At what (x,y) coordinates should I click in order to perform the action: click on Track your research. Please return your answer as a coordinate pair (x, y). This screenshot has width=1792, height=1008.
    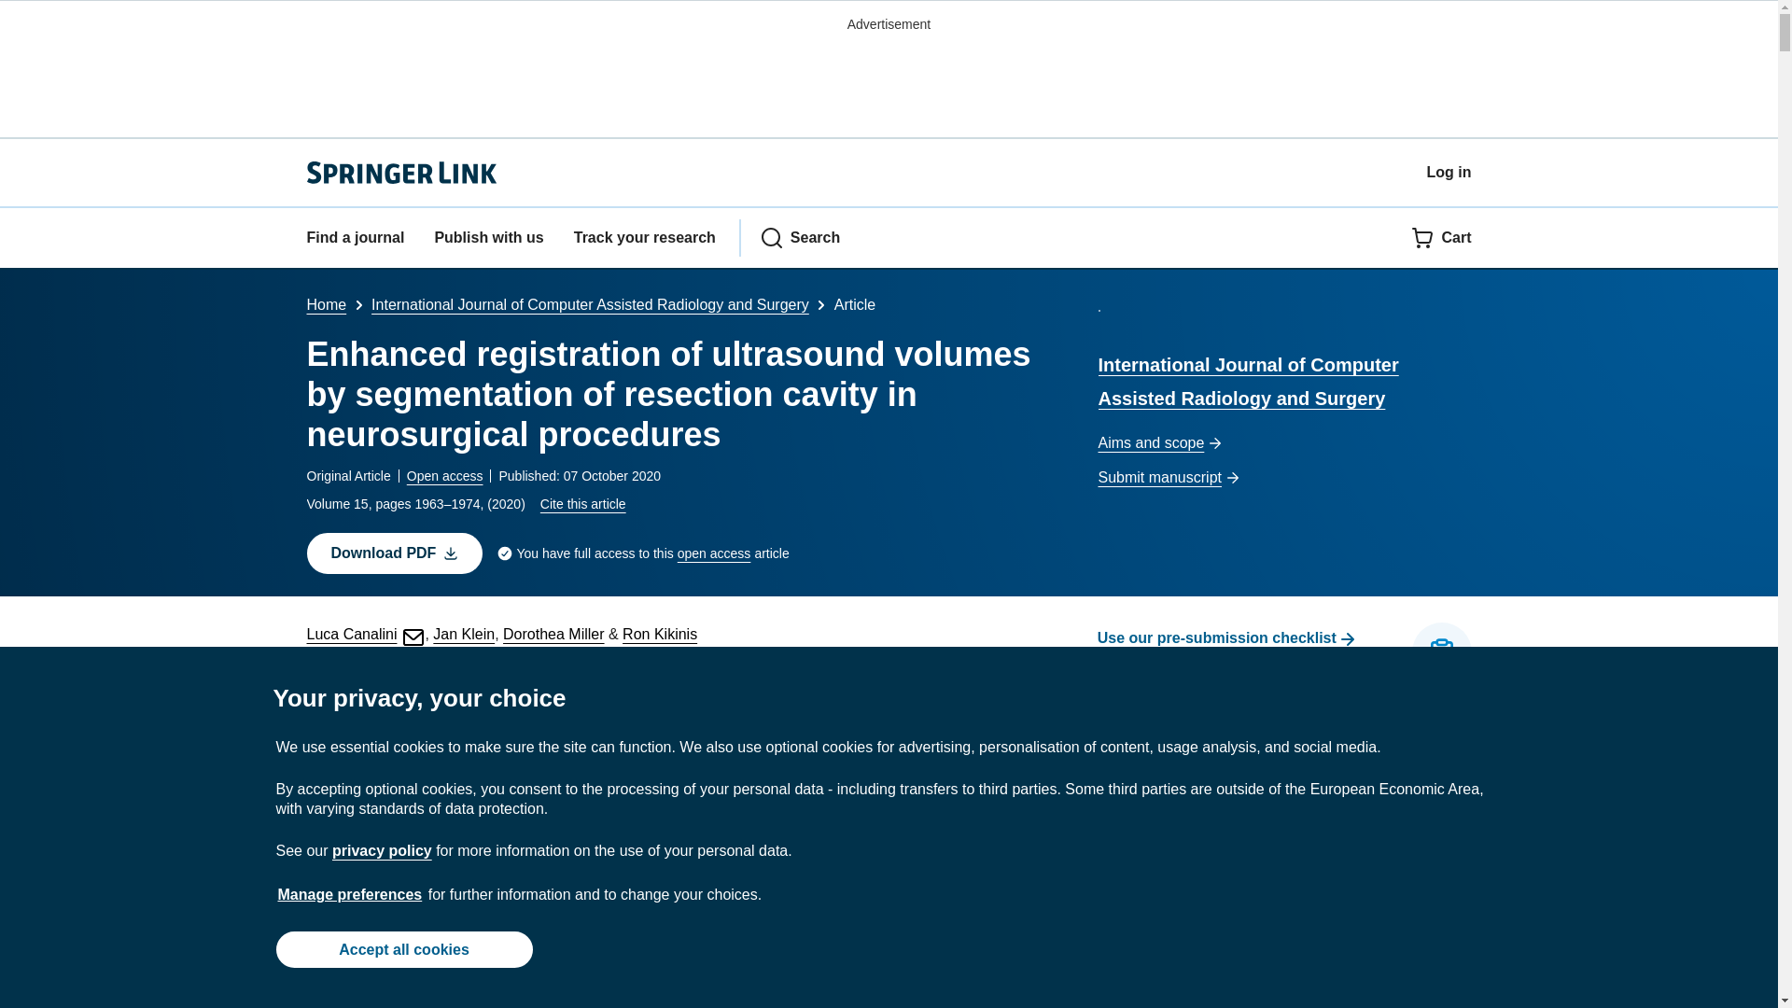
    Looking at the image, I should click on (644, 237).